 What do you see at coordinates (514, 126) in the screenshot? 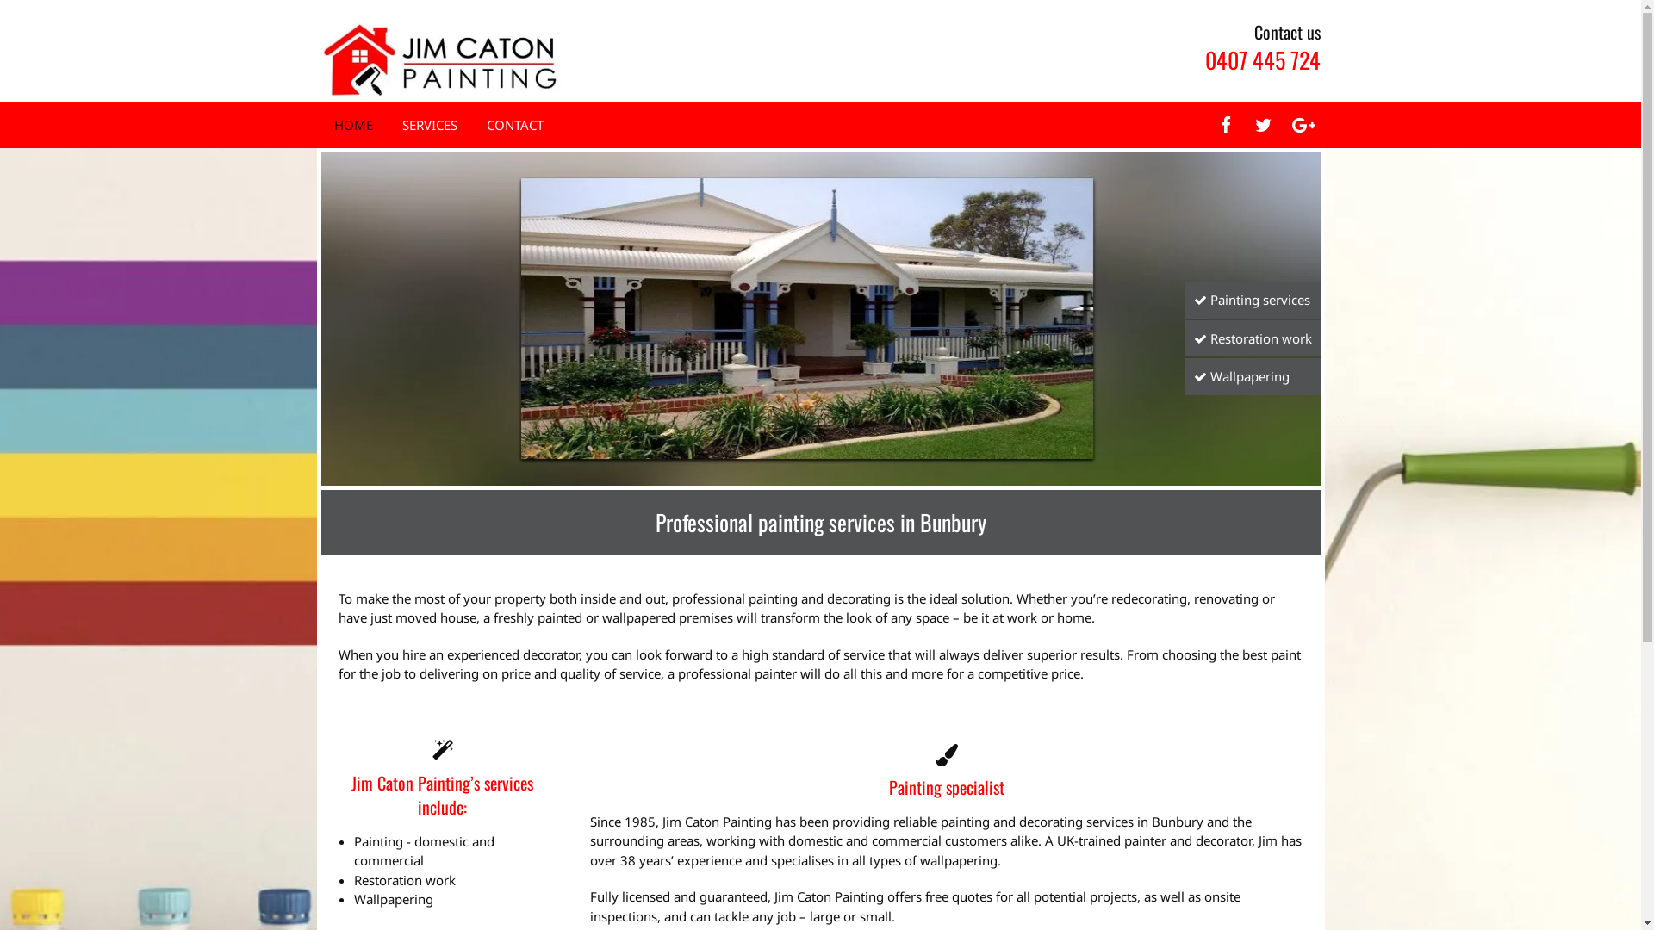
I see `CONTACT` at bounding box center [514, 126].